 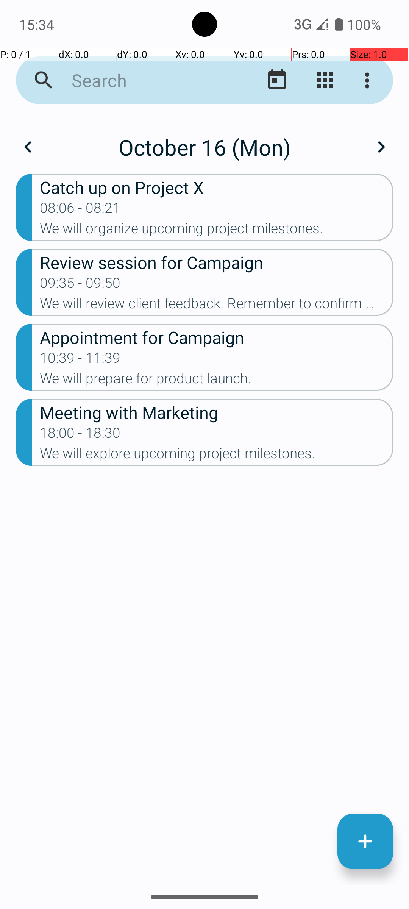 What do you see at coordinates (217, 262) in the screenshot?
I see `Review session for Campaign` at bounding box center [217, 262].